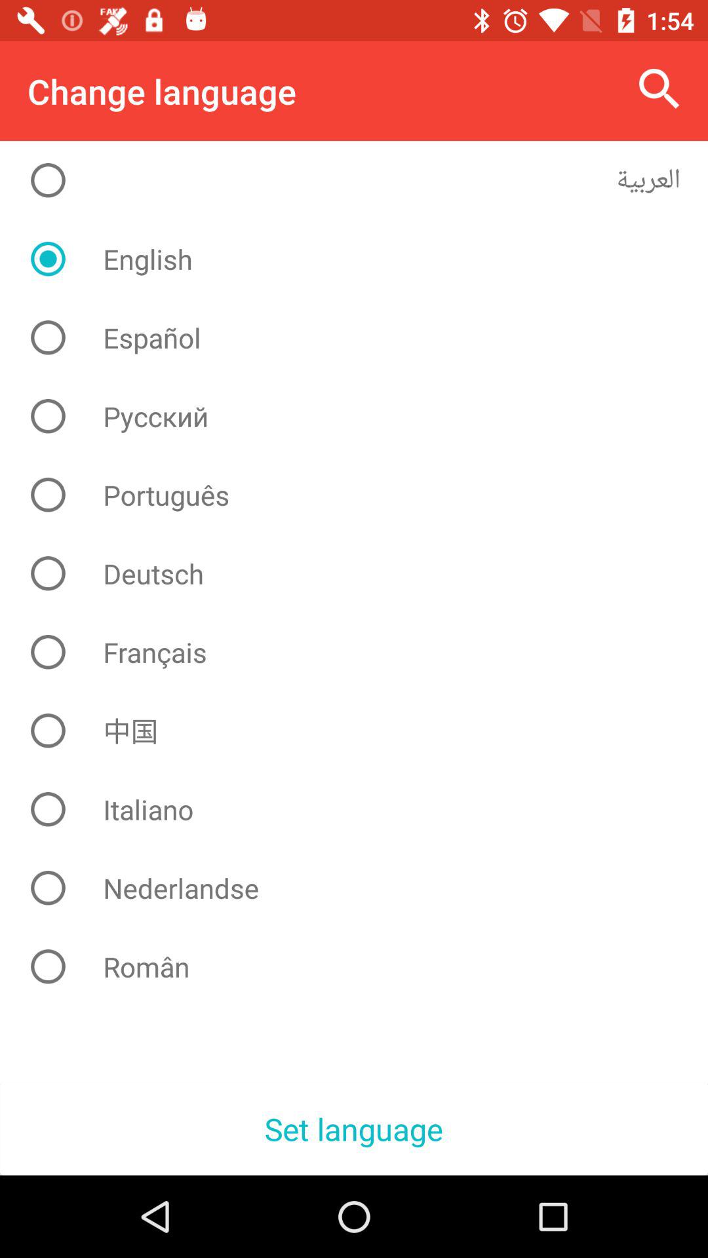 Image resolution: width=708 pixels, height=1258 pixels. I want to click on turn off item below the italiano, so click(364, 888).